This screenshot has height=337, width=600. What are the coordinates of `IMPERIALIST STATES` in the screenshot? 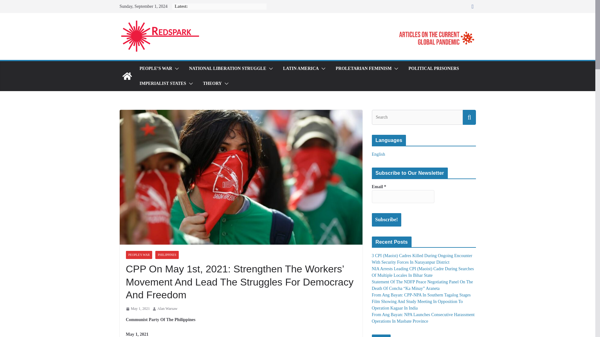 It's located at (162, 83).